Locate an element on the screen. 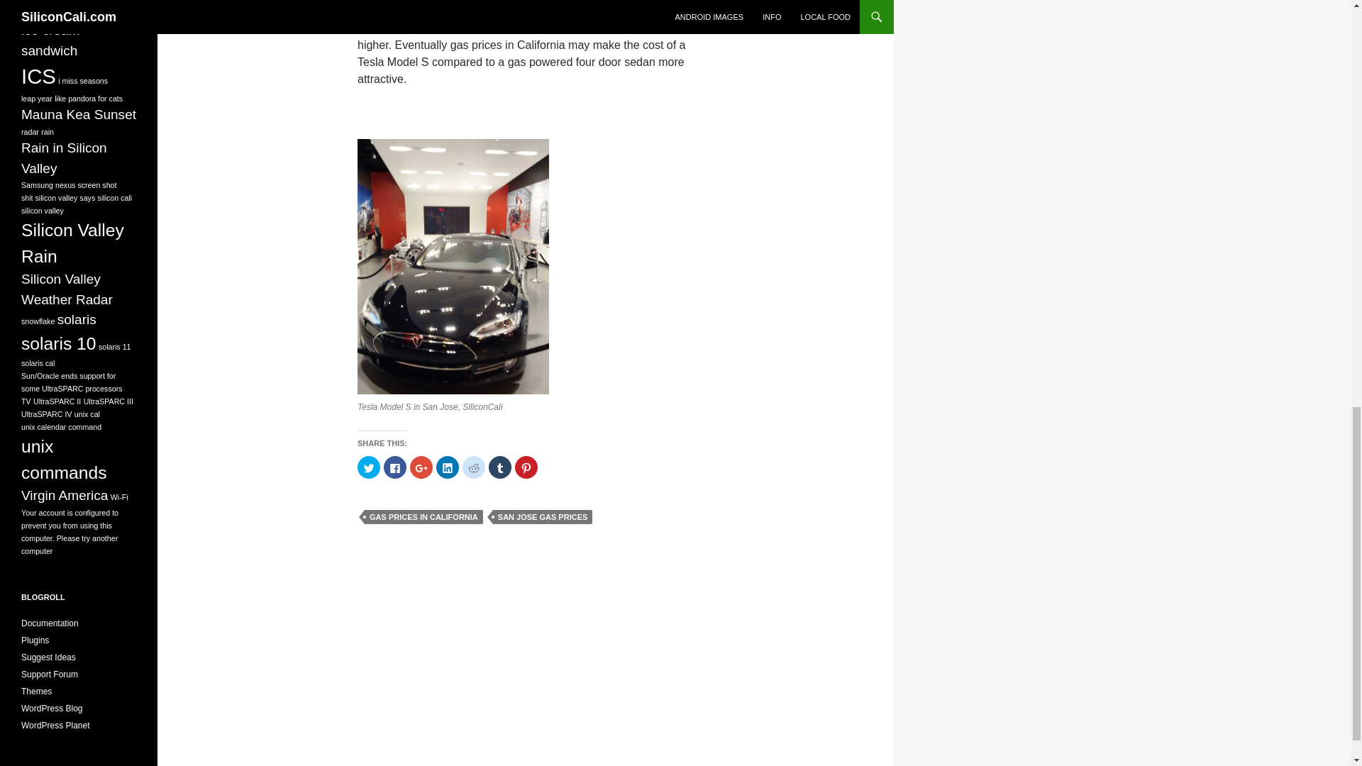 Image resolution: width=1362 pixels, height=766 pixels. Click to share on Reddit is located at coordinates (474, 467).